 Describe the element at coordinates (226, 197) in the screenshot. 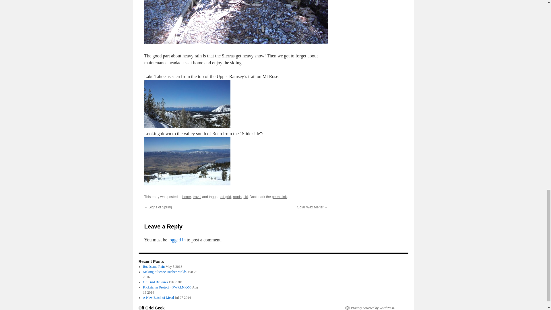

I see `off-grid` at that location.